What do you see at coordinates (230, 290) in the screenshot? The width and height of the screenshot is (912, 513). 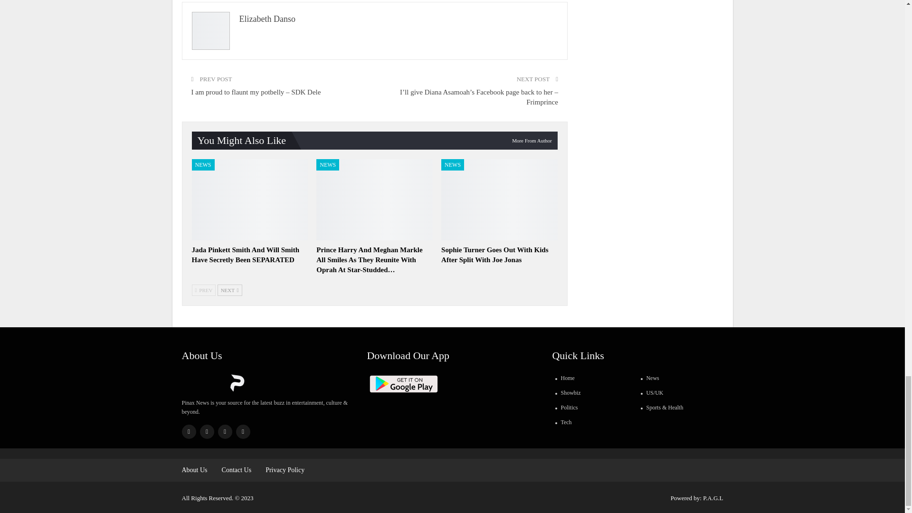 I see `Next` at bounding box center [230, 290].